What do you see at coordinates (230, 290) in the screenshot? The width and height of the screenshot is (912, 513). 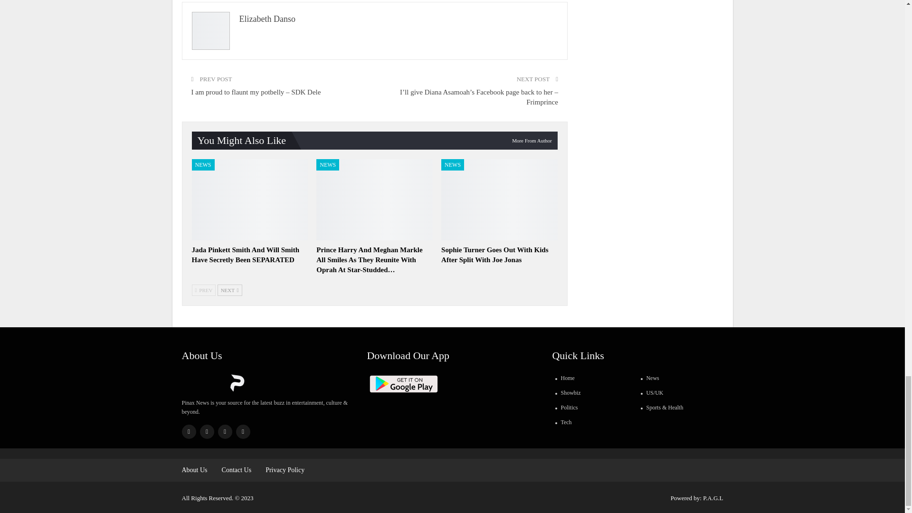 I see `Next` at bounding box center [230, 290].